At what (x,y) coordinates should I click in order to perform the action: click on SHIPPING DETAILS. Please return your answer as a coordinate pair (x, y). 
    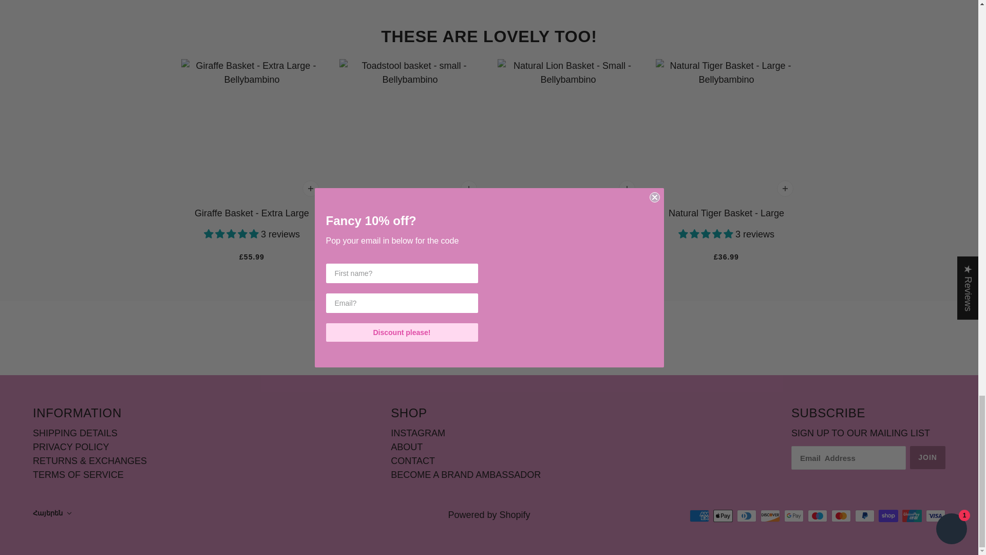
    Looking at the image, I should click on (75, 433).